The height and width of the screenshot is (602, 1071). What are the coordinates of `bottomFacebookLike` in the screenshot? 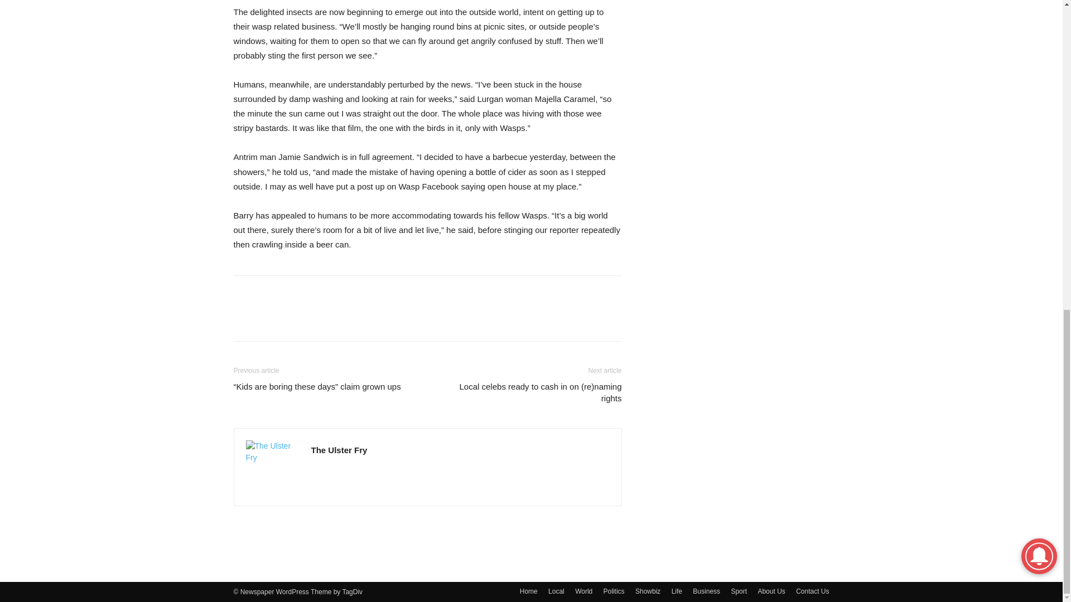 It's located at (317, 293).